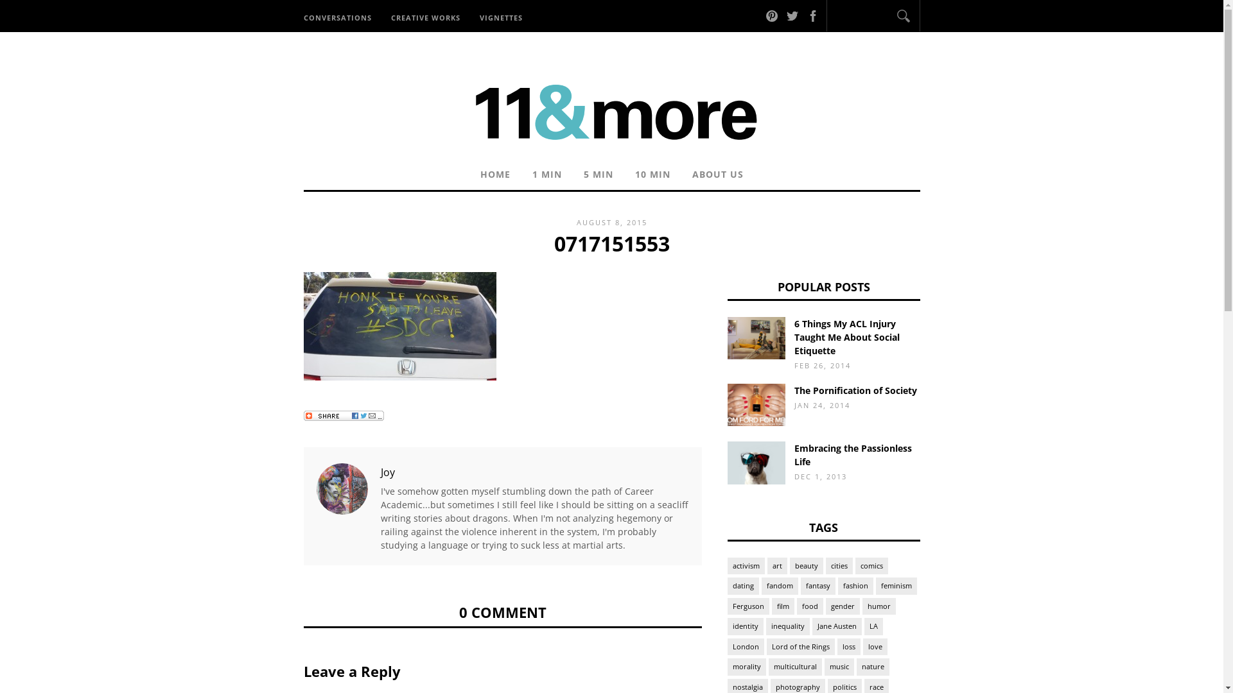 The width and height of the screenshot is (1233, 693). What do you see at coordinates (745, 647) in the screenshot?
I see `London` at bounding box center [745, 647].